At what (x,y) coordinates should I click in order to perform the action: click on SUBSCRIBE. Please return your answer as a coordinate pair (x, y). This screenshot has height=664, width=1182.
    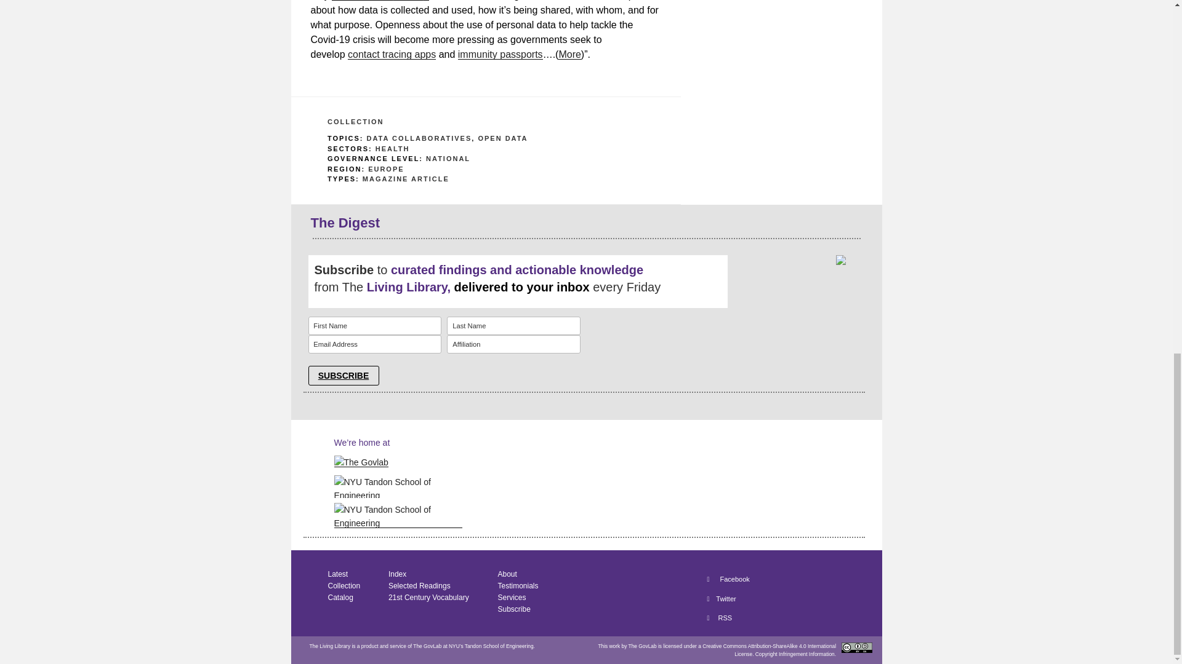
    Looking at the image, I should click on (342, 376).